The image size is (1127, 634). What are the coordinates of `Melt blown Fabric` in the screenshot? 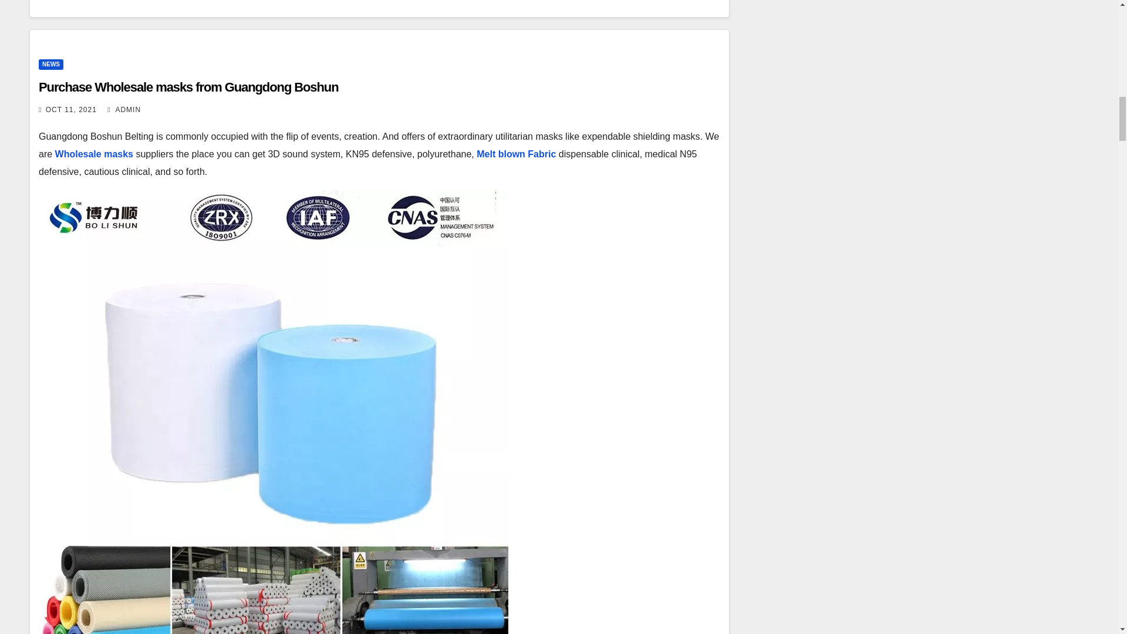 It's located at (516, 154).